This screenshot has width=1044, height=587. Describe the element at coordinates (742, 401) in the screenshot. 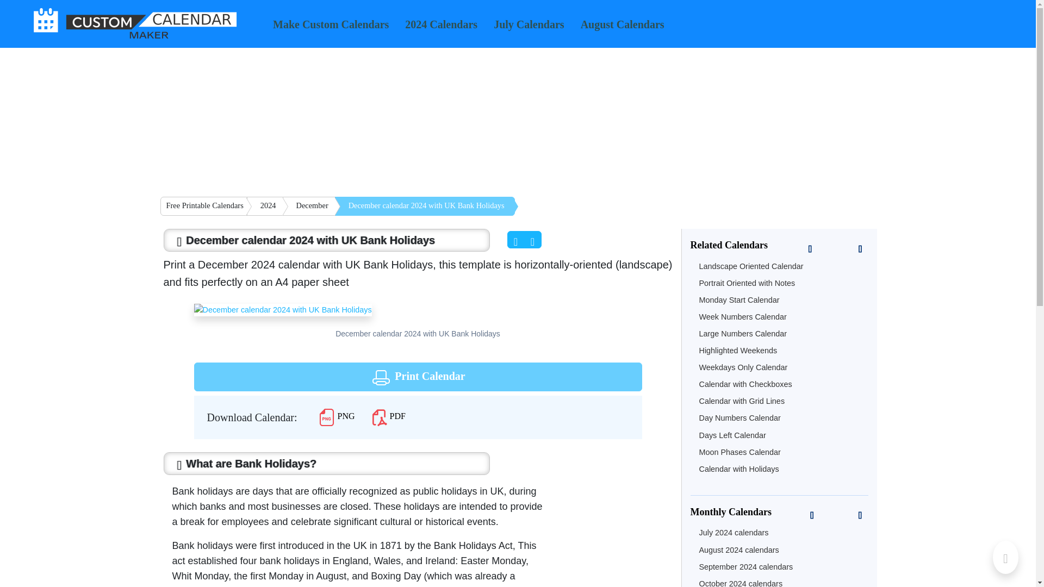

I see `Calendar with Grid Lines` at that location.